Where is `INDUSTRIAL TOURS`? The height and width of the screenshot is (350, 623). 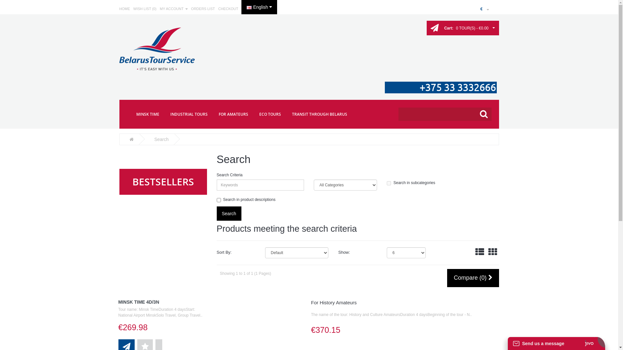 INDUSTRIAL TOURS is located at coordinates (189, 114).